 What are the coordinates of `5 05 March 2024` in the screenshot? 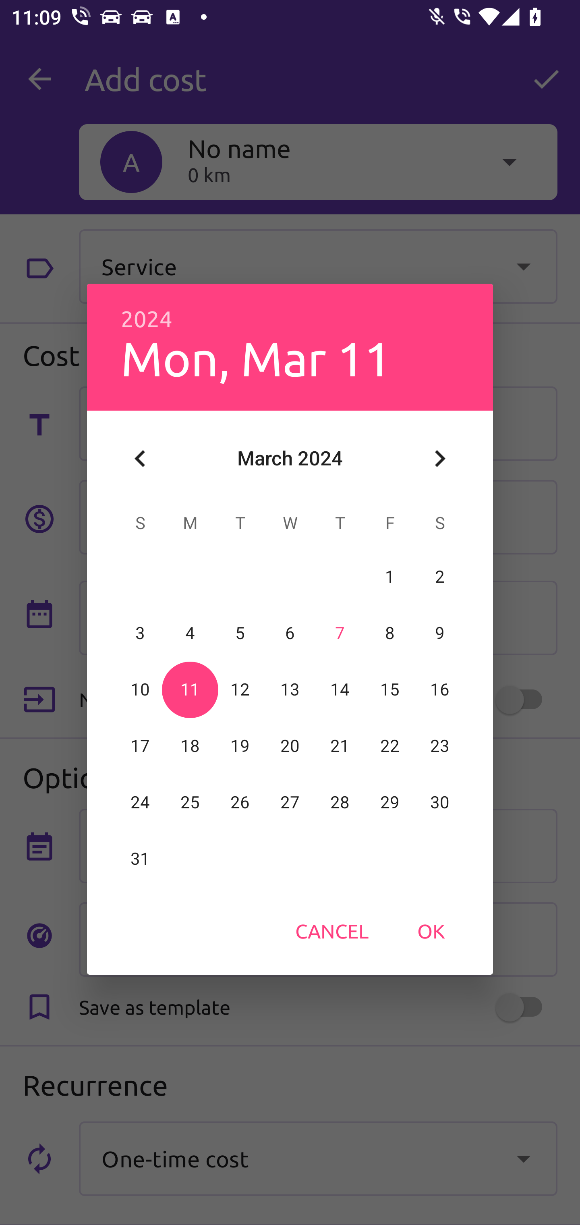 It's located at (240, 633).